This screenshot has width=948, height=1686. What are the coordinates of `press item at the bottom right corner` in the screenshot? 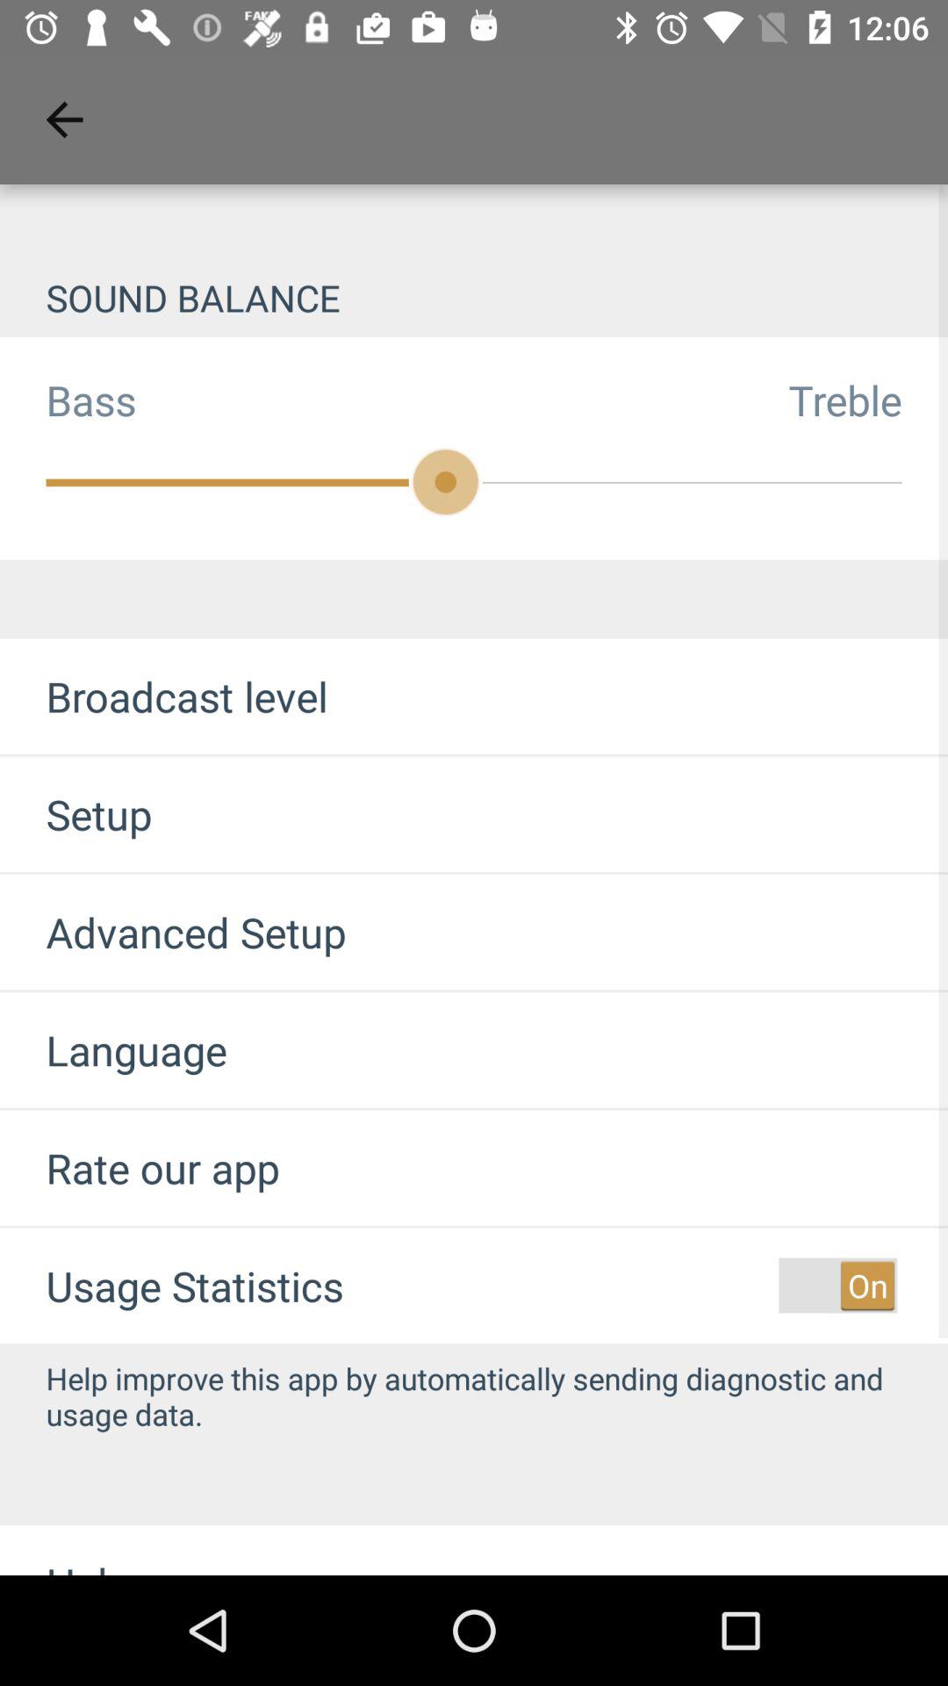 It's located at (837, 1286).